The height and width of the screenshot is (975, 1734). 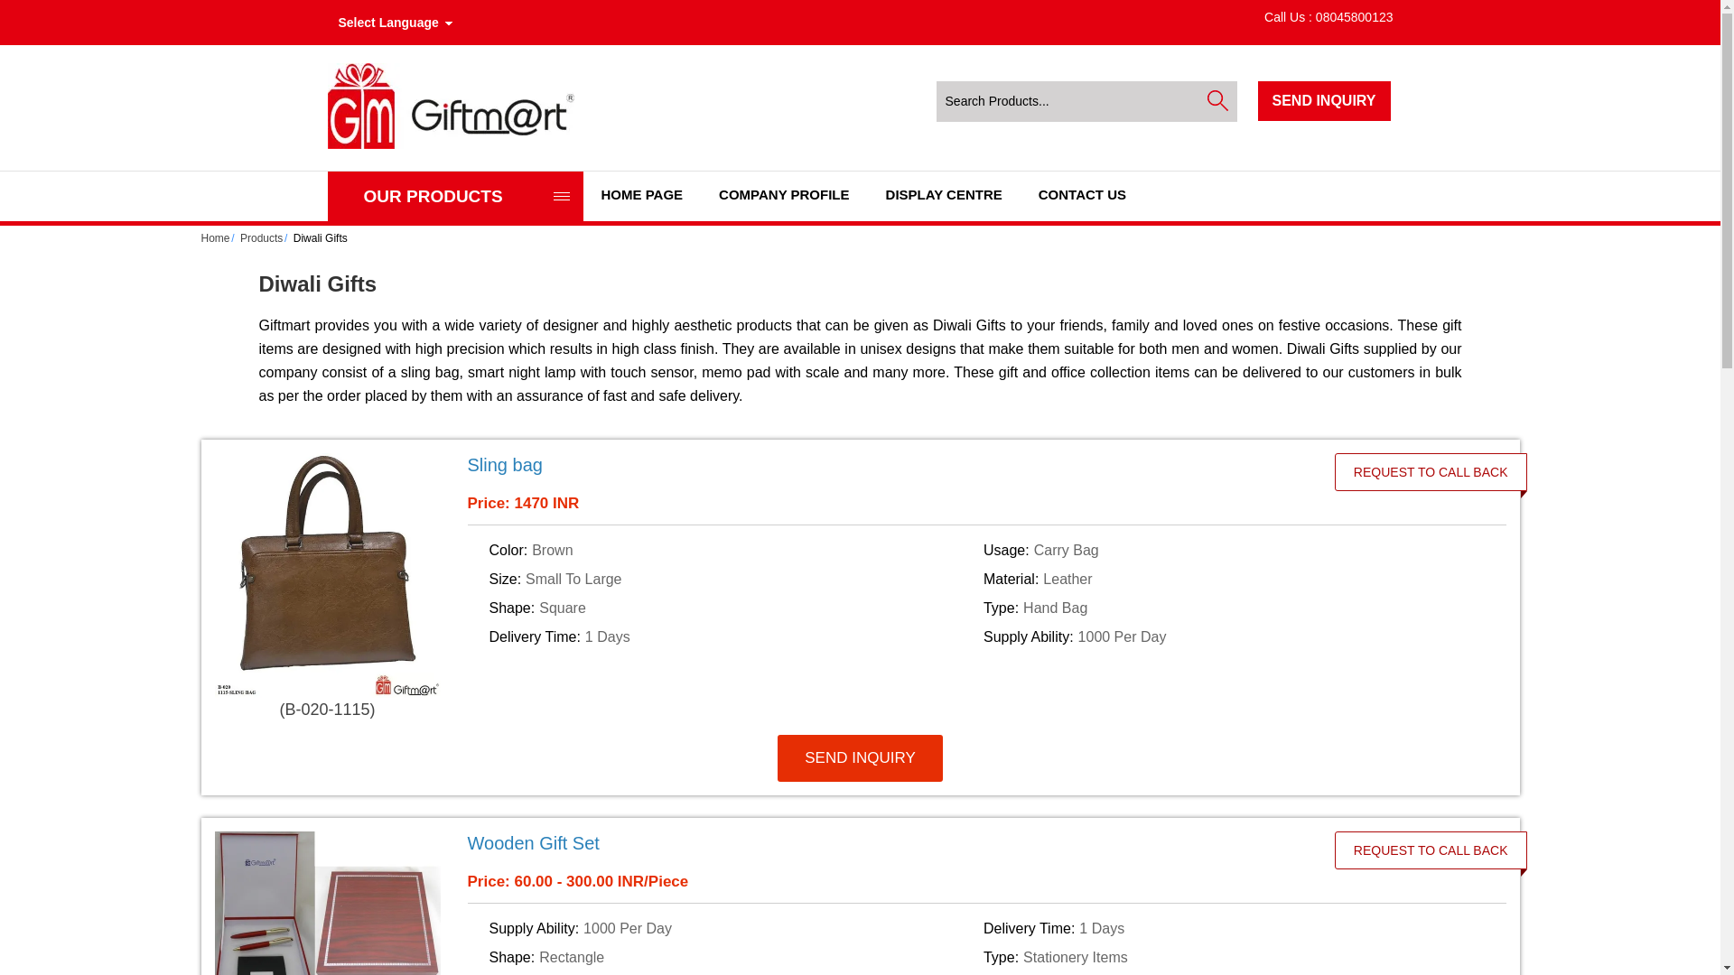 What do you see at coordinates (1226, 608) in the screenshot?
I see `Type: Hand Bag` at bounding box center [1226, 608].